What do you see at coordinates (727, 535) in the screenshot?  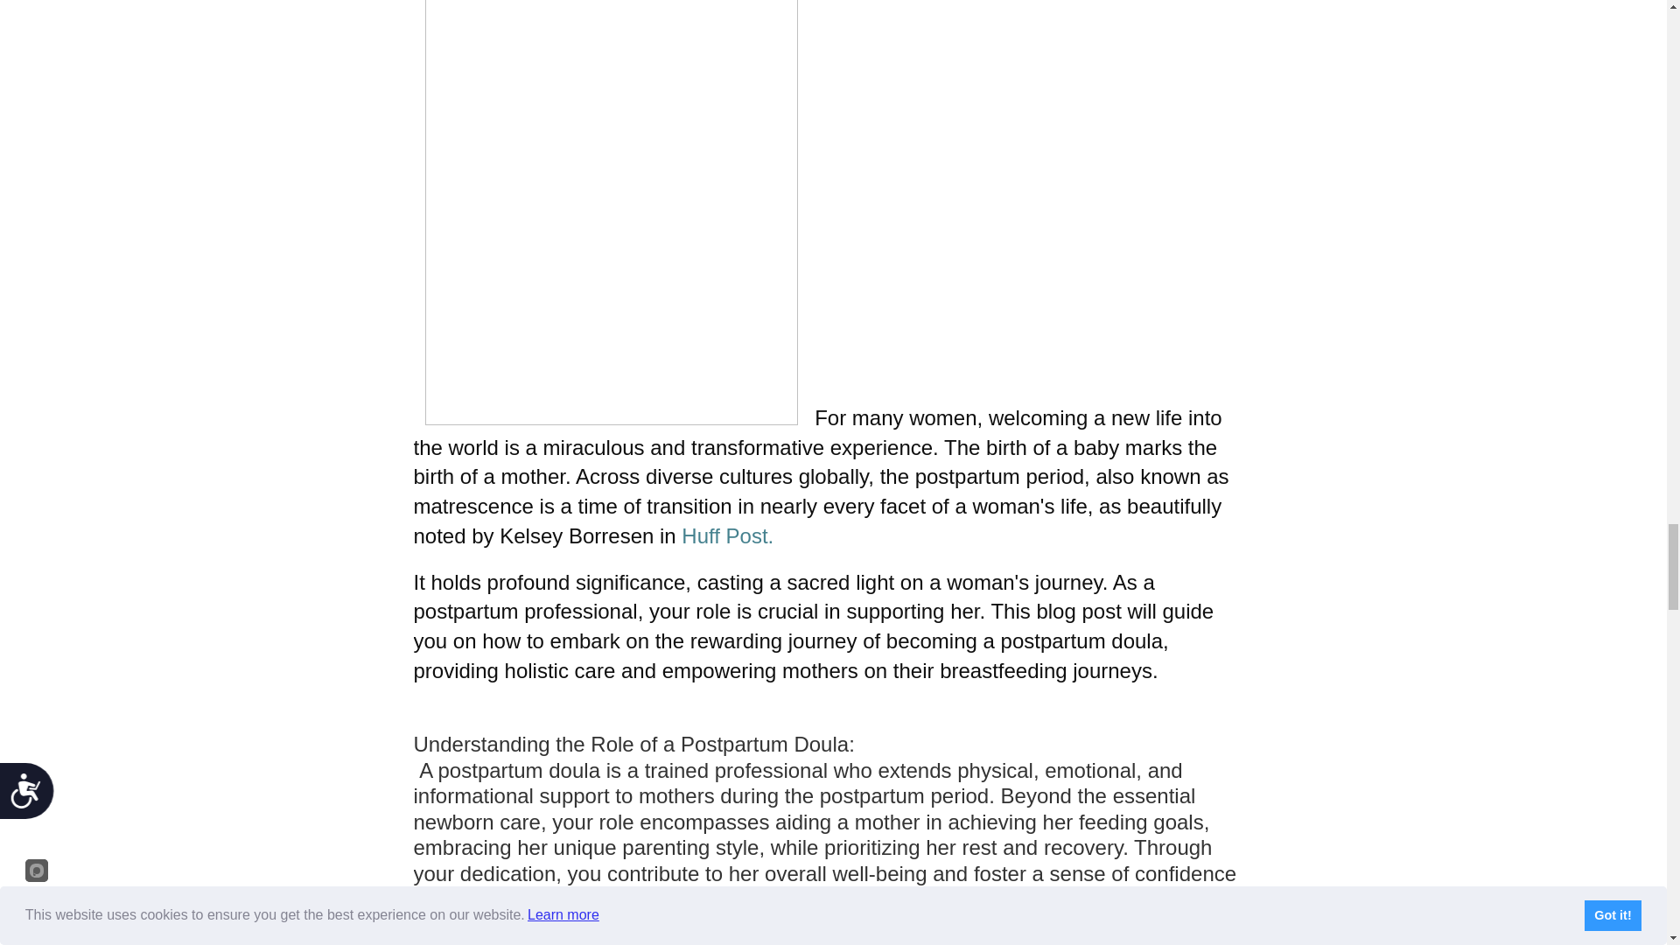 I see `Huff Post.` at bounding box center [727, 535].